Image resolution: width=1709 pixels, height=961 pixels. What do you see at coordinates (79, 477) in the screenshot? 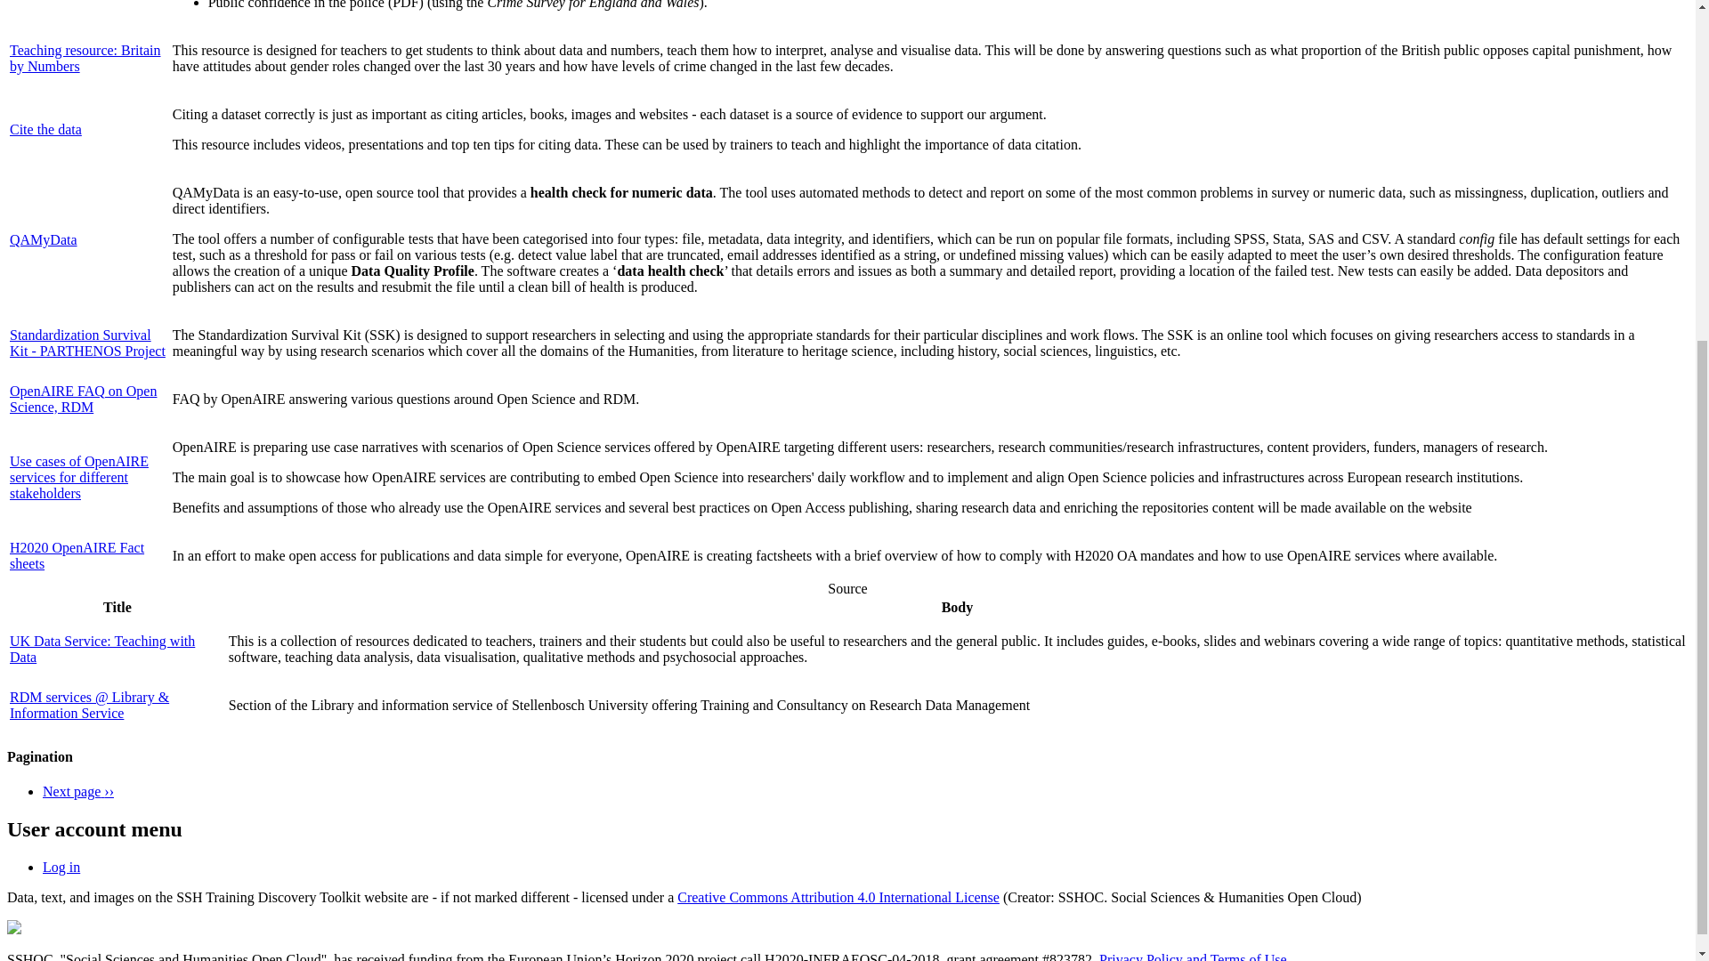
I see `Use cases of OpenAIRE services for different stakeholders` at bounding box center [79, 477].